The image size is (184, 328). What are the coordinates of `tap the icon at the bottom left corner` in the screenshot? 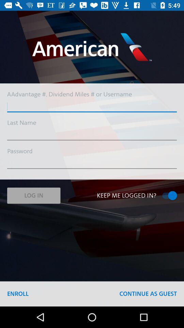 It's located at (18, 294).